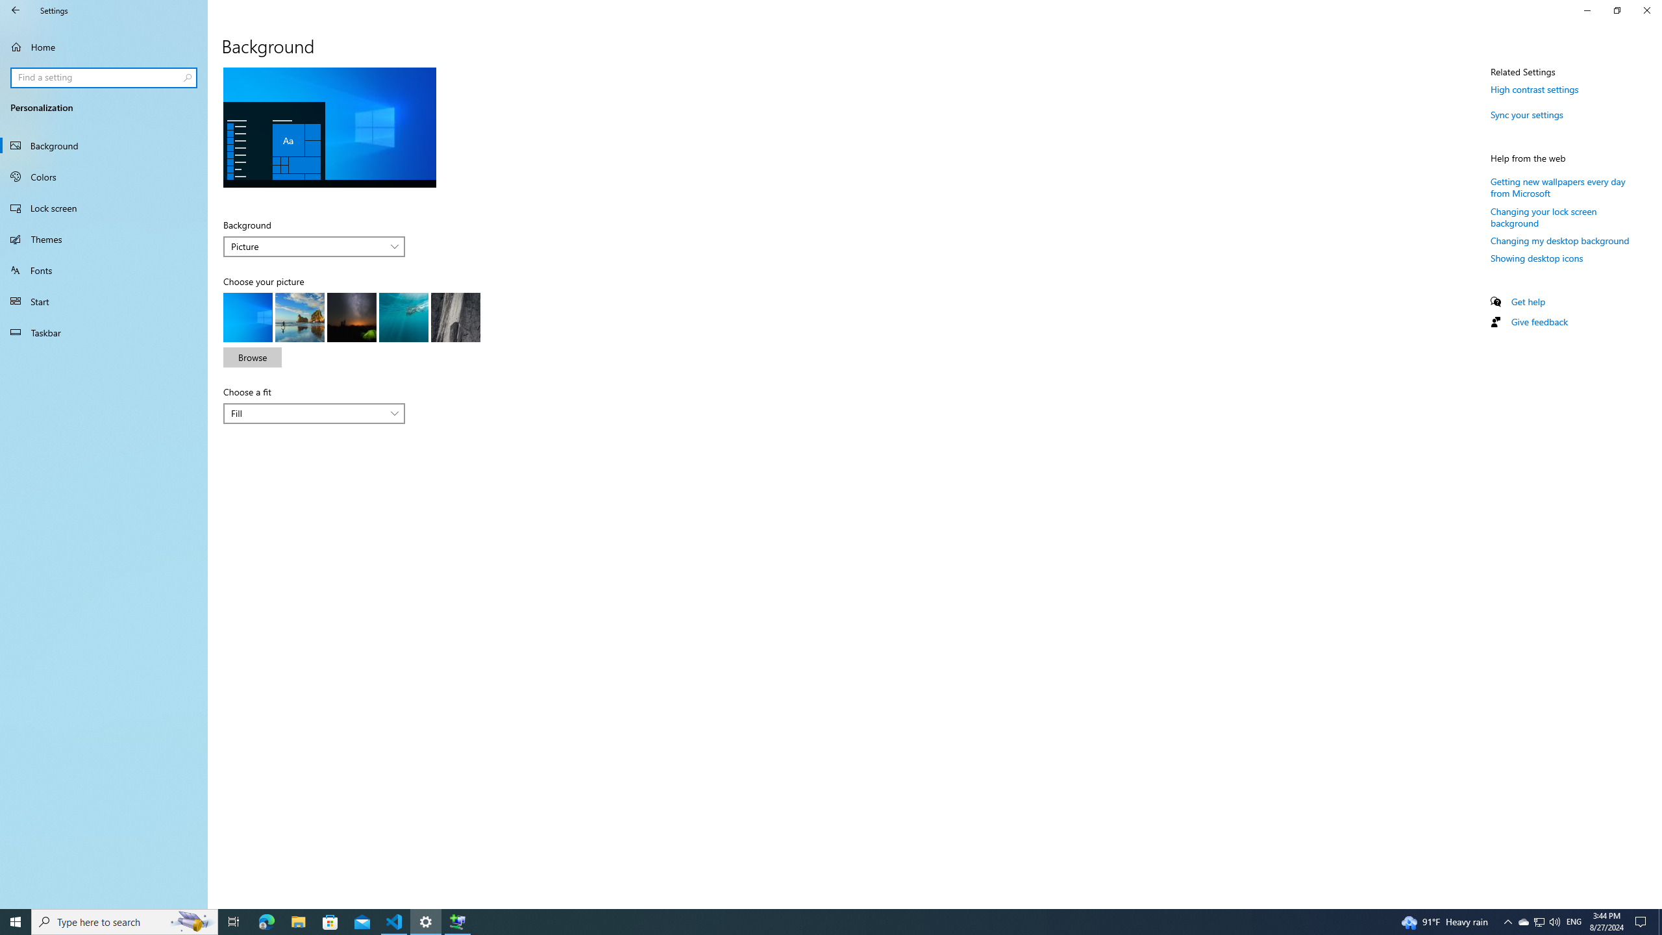 Image resolution: width=1662 pixels, height=935 pixels. I want to click on Background, so click(314, 247).